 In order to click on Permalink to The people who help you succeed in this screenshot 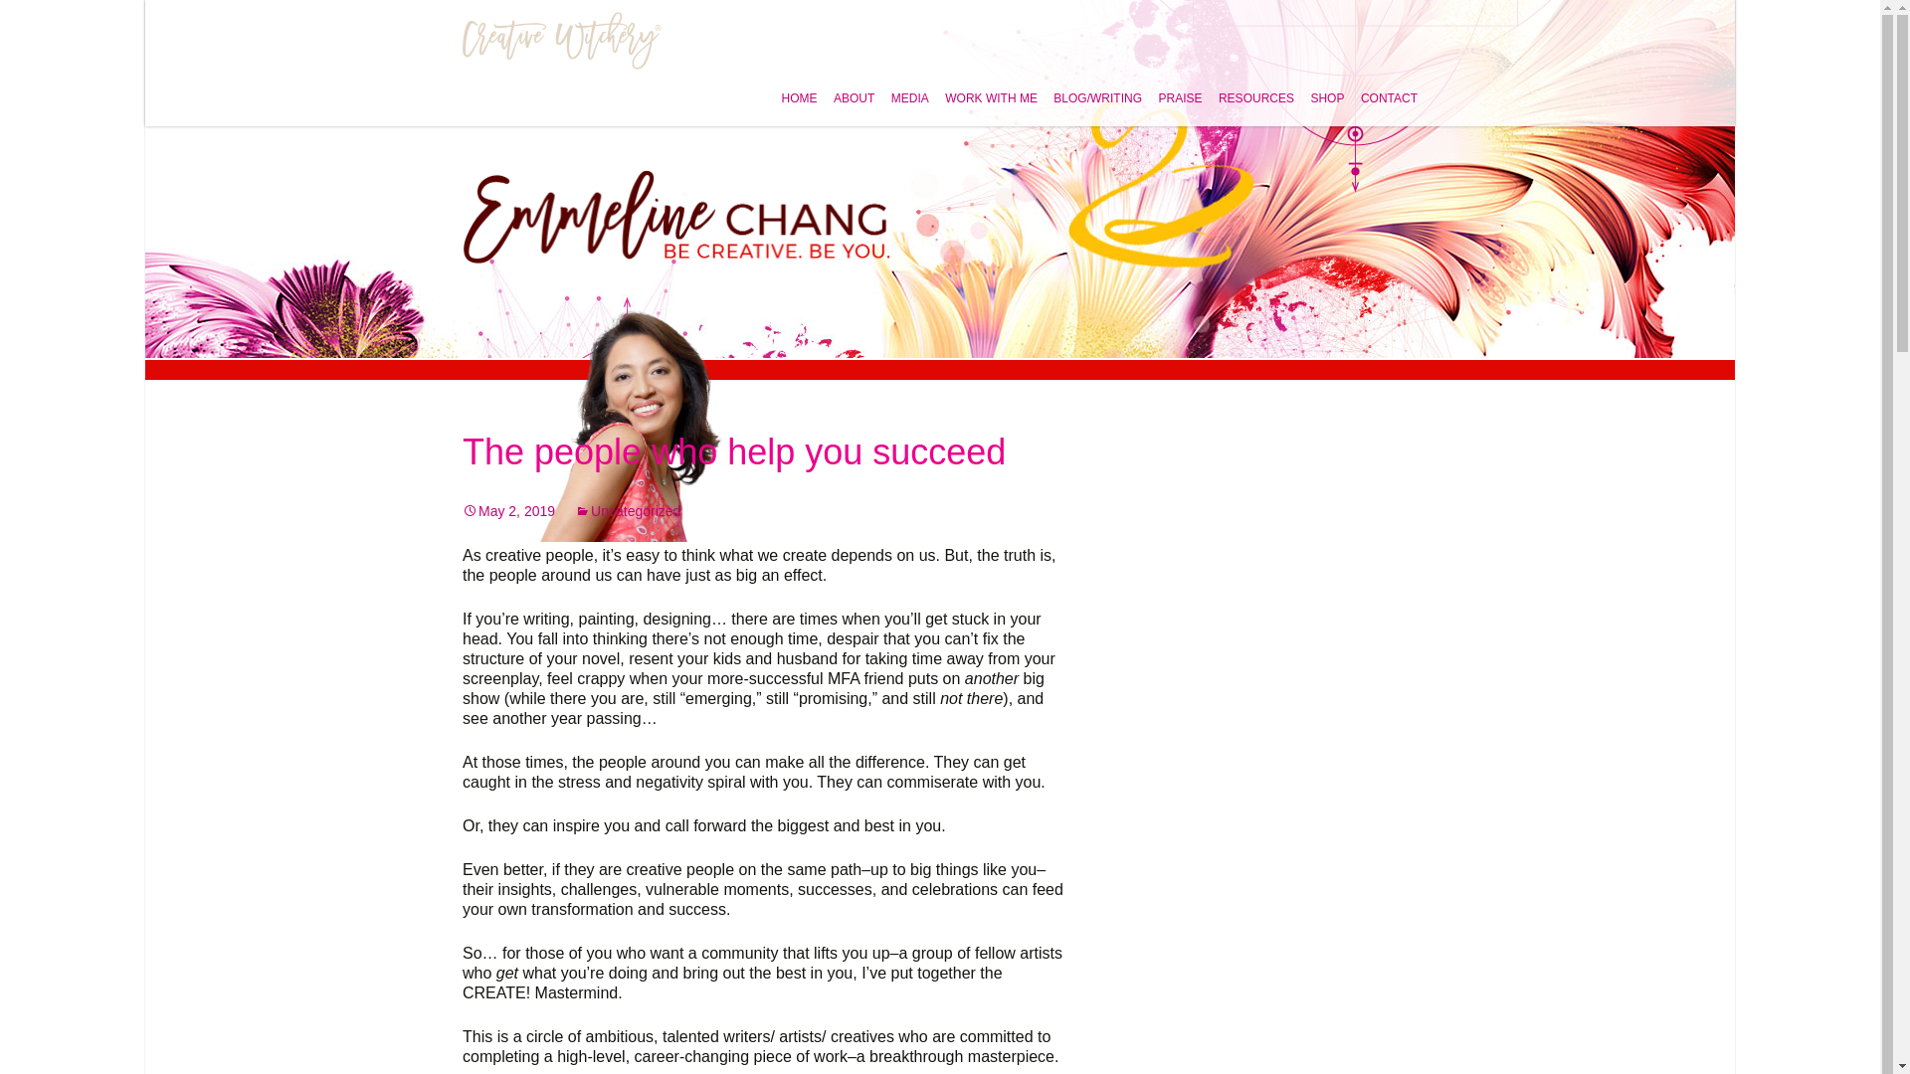, I will do `click(508, 511)`.